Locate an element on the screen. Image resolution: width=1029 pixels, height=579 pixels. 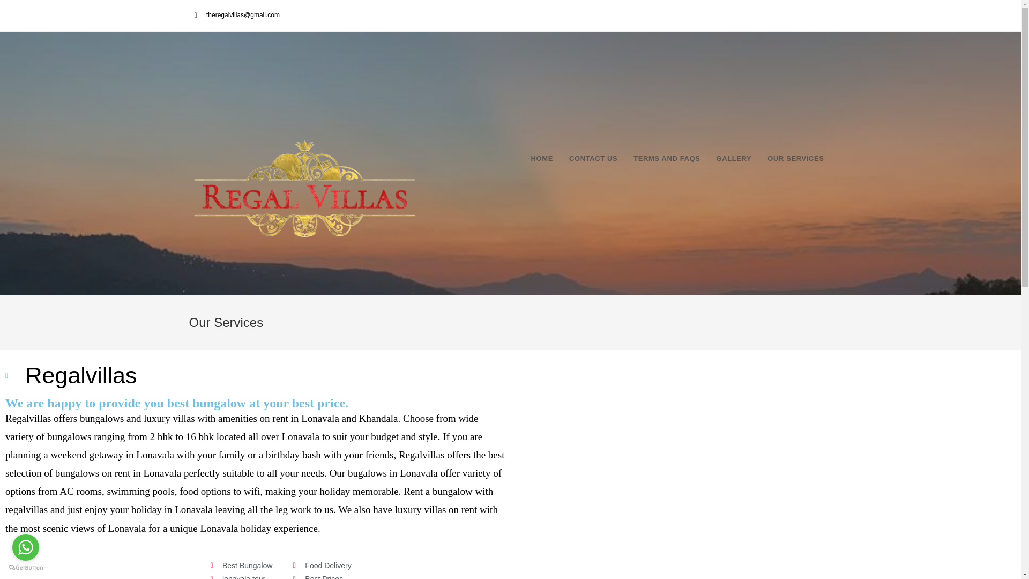
OUR SERVICES is located at coordinates (795, 159).